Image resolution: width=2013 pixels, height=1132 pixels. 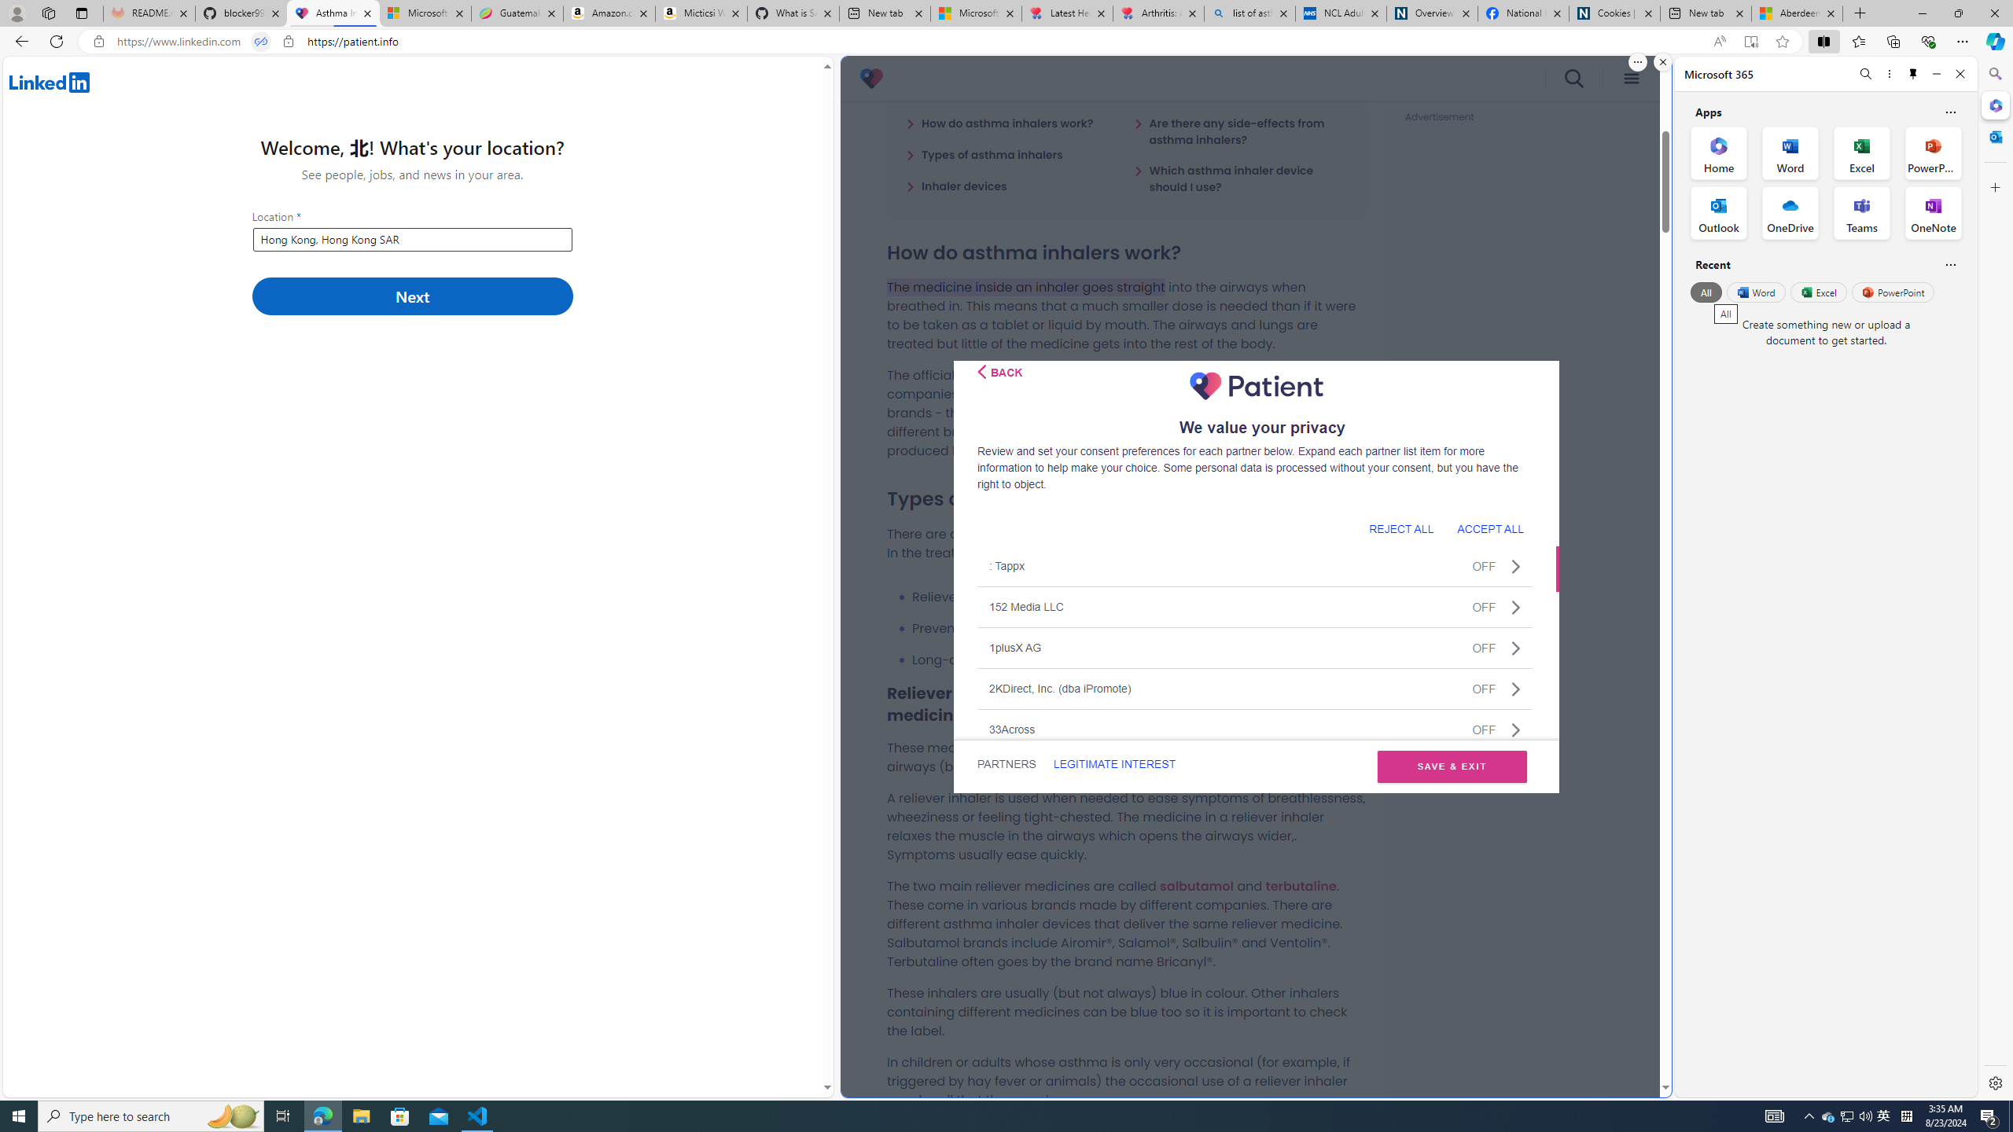 I want to click on OneDrive Office App, so click(x=1790, y=213).